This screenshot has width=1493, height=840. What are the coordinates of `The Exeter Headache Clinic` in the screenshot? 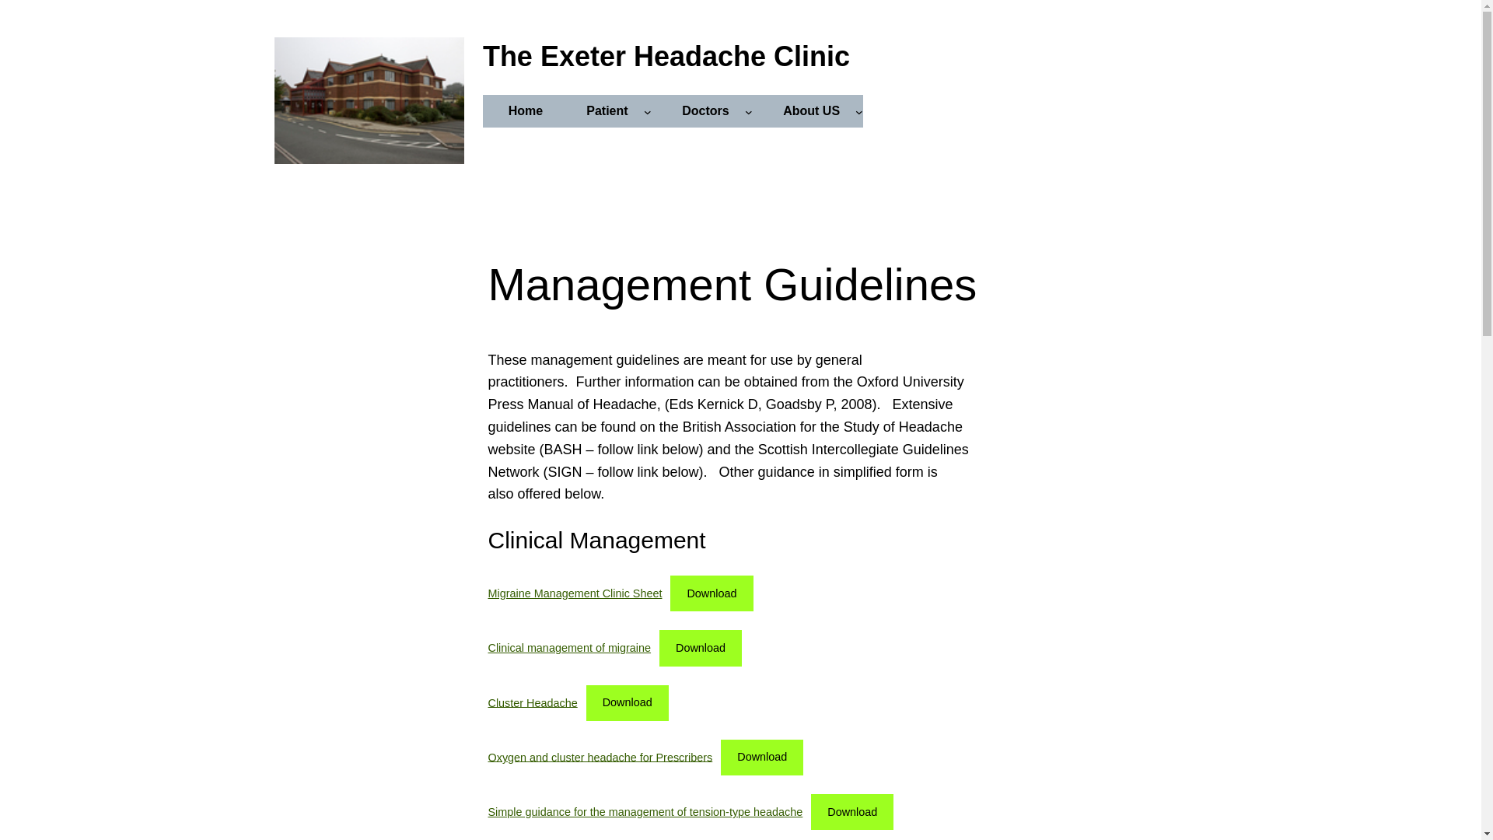 It's located at (666, 56).